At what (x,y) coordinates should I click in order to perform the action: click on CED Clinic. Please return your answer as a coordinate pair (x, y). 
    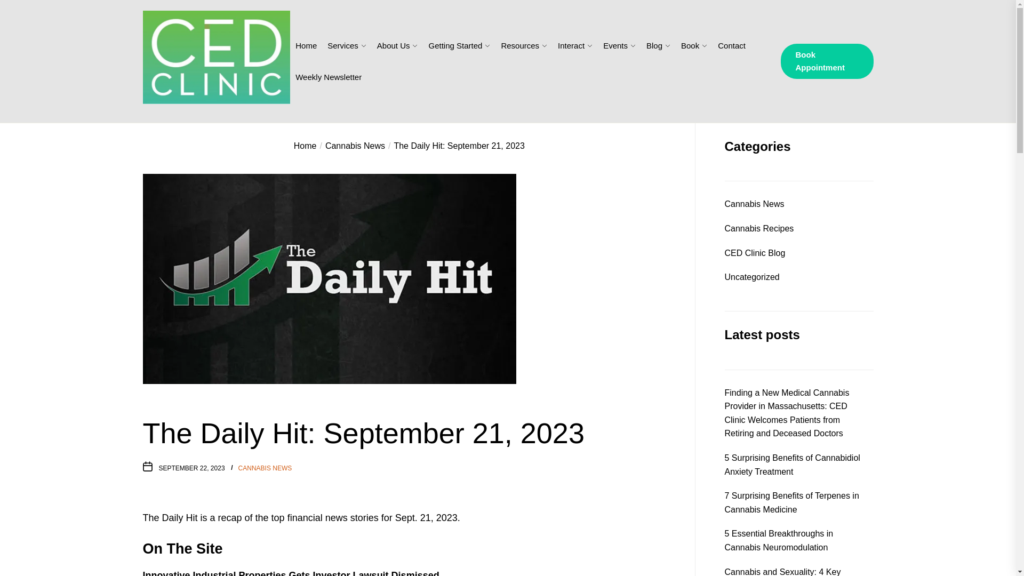
    Looking at the image, I should click on (183, 122).